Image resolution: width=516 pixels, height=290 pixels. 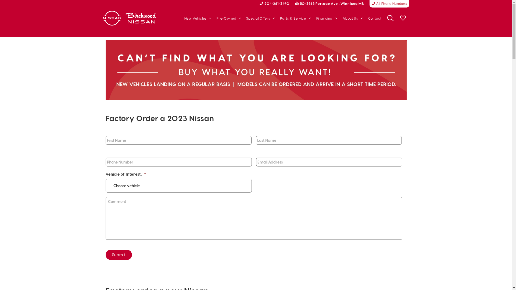 I want to click on About Us, so click(x=353, y=18).